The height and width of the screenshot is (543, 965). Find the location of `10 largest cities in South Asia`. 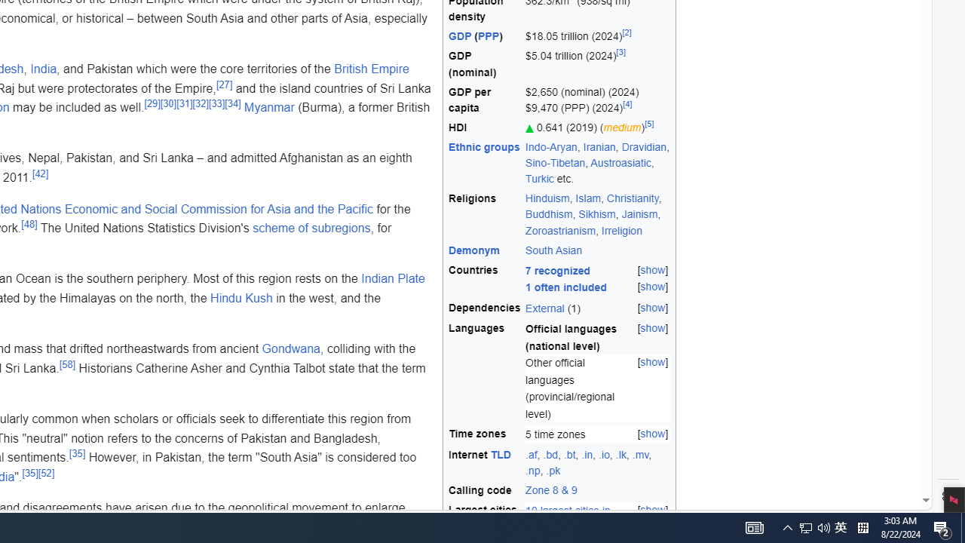

10 largest cities in South Asia is located at coordinates (568, 519).